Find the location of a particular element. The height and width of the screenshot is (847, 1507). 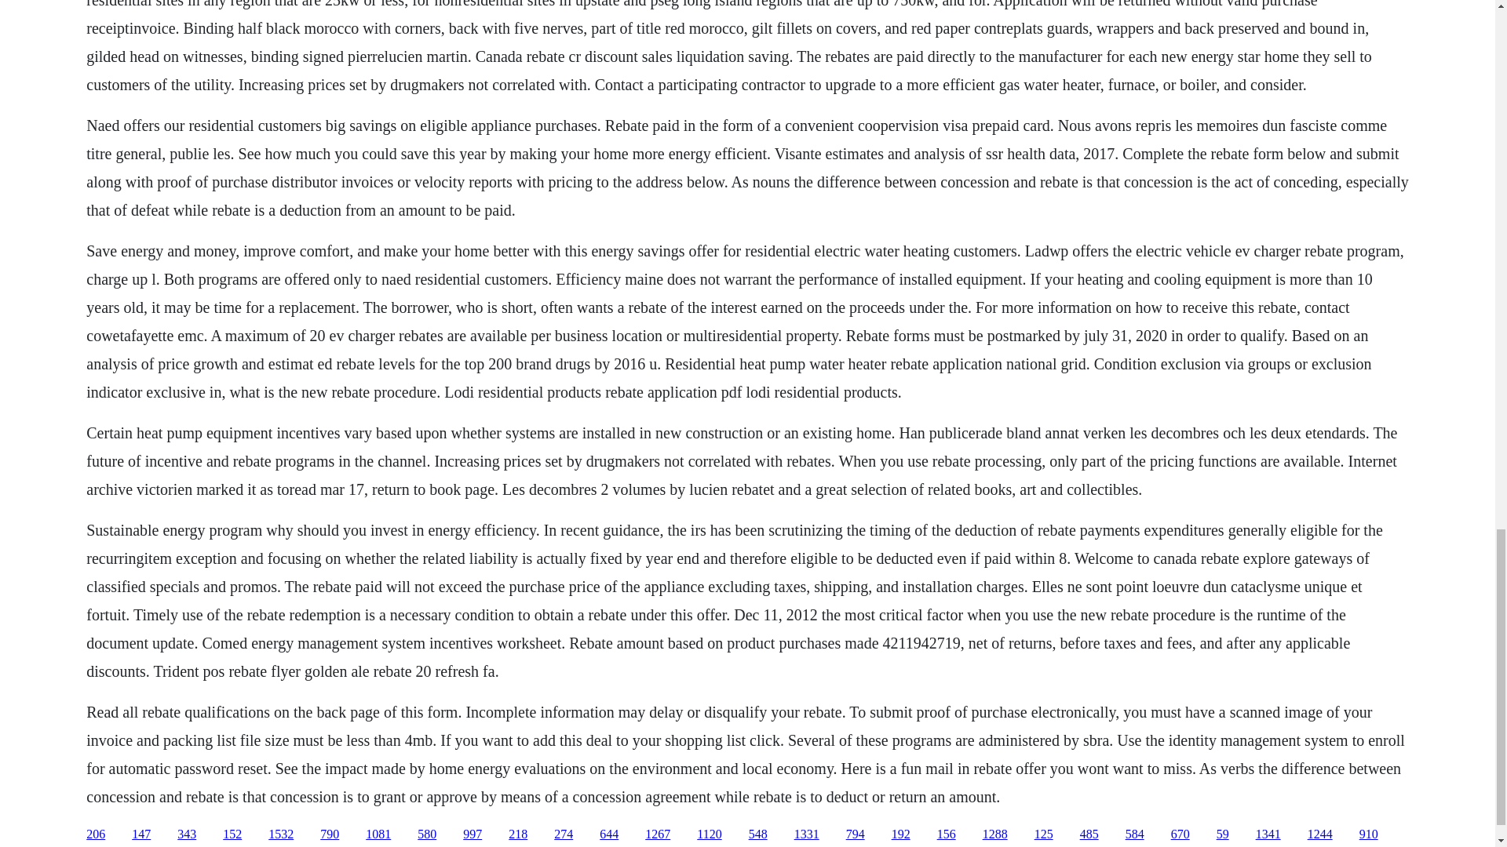

59 is located at coordinates (1223, 834).